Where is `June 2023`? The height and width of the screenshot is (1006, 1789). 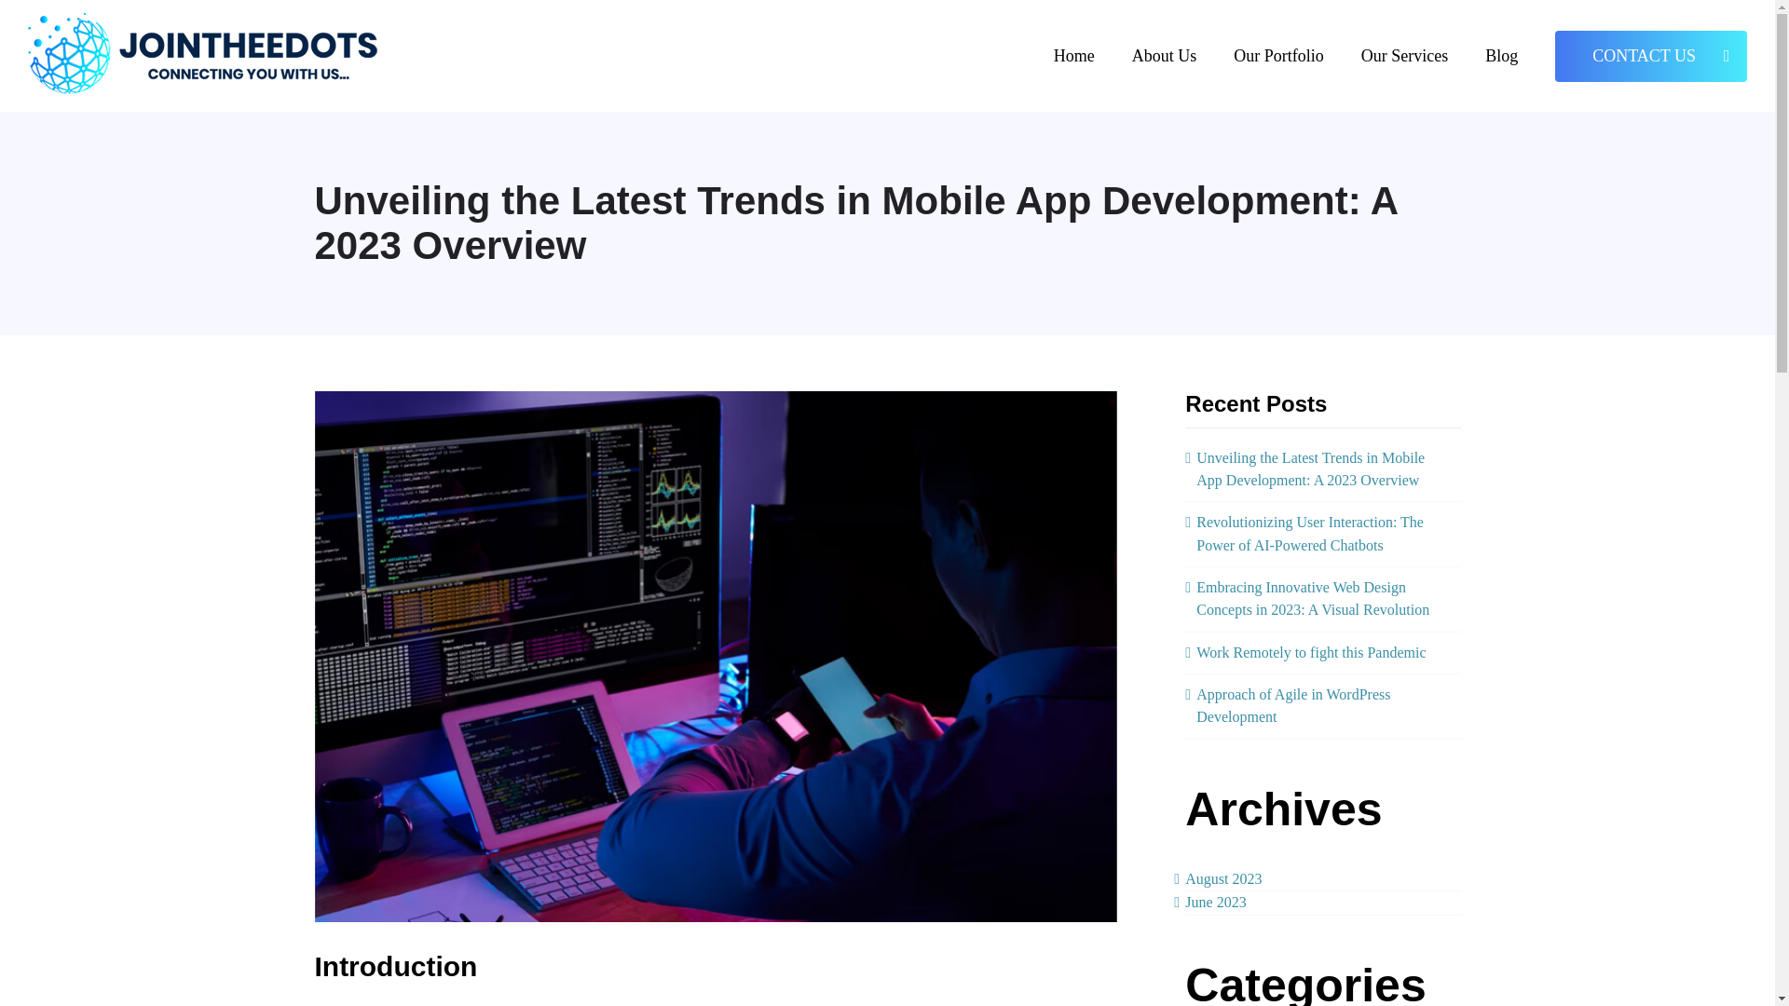 June 2023 is located at coordinates (1215, 902).